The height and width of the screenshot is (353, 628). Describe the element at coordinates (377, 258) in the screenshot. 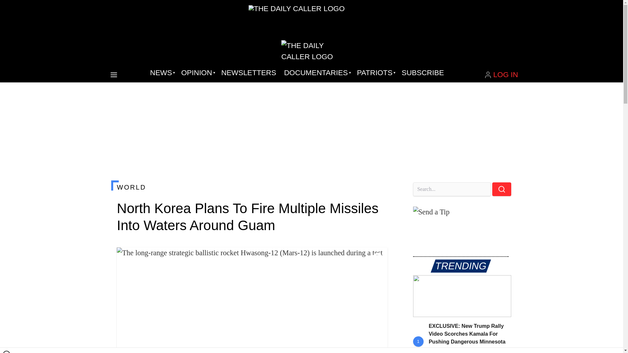

I see `Toggle fullscreen` at that location.